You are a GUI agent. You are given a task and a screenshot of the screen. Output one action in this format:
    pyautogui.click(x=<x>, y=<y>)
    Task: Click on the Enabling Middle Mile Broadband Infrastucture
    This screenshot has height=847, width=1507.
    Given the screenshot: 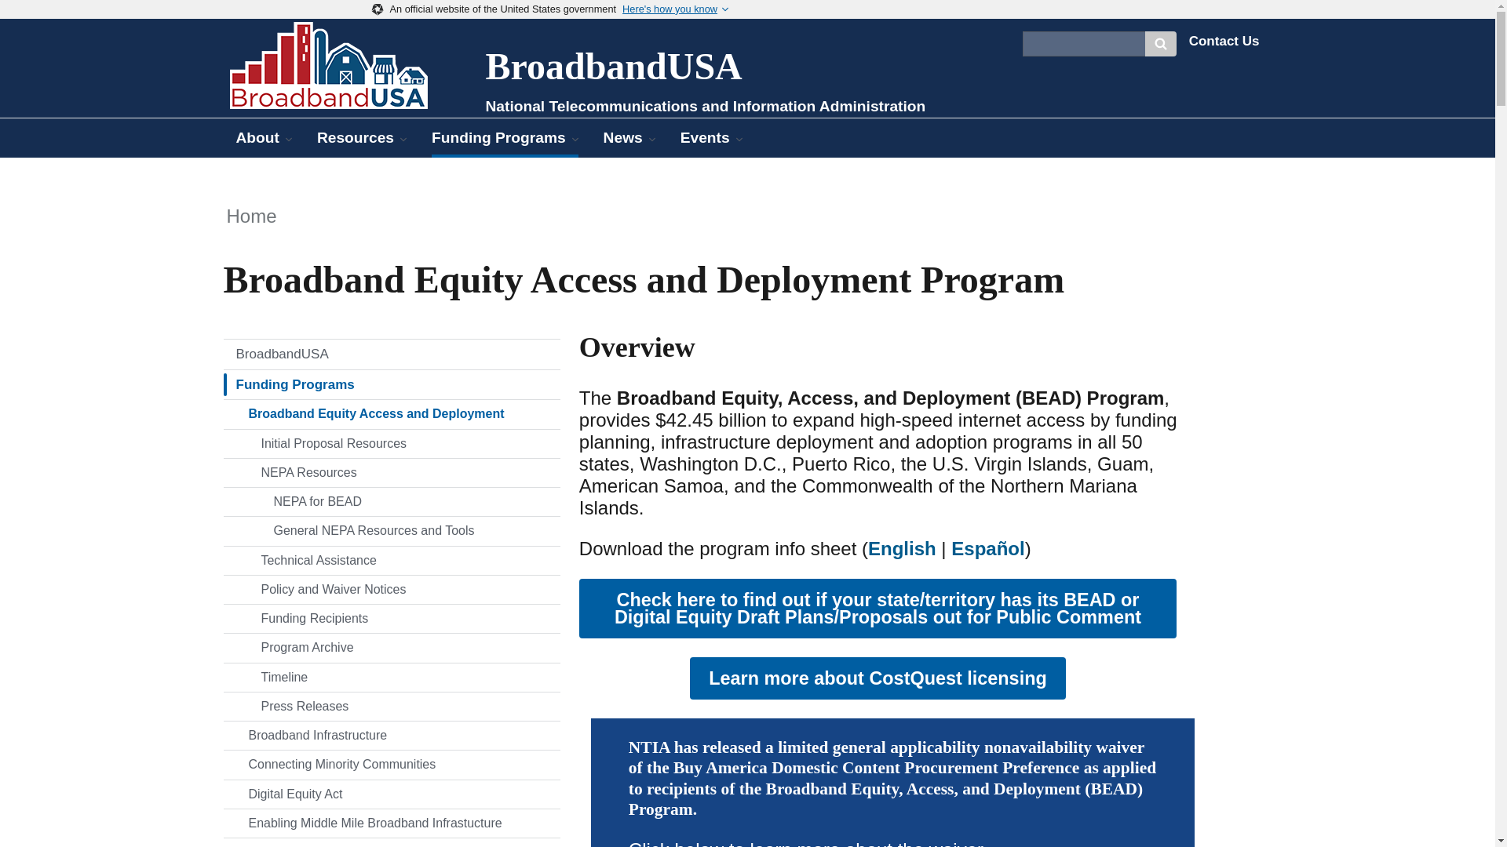 What is the action you would take?
    pyautogui.click(x=391, y=823)
    